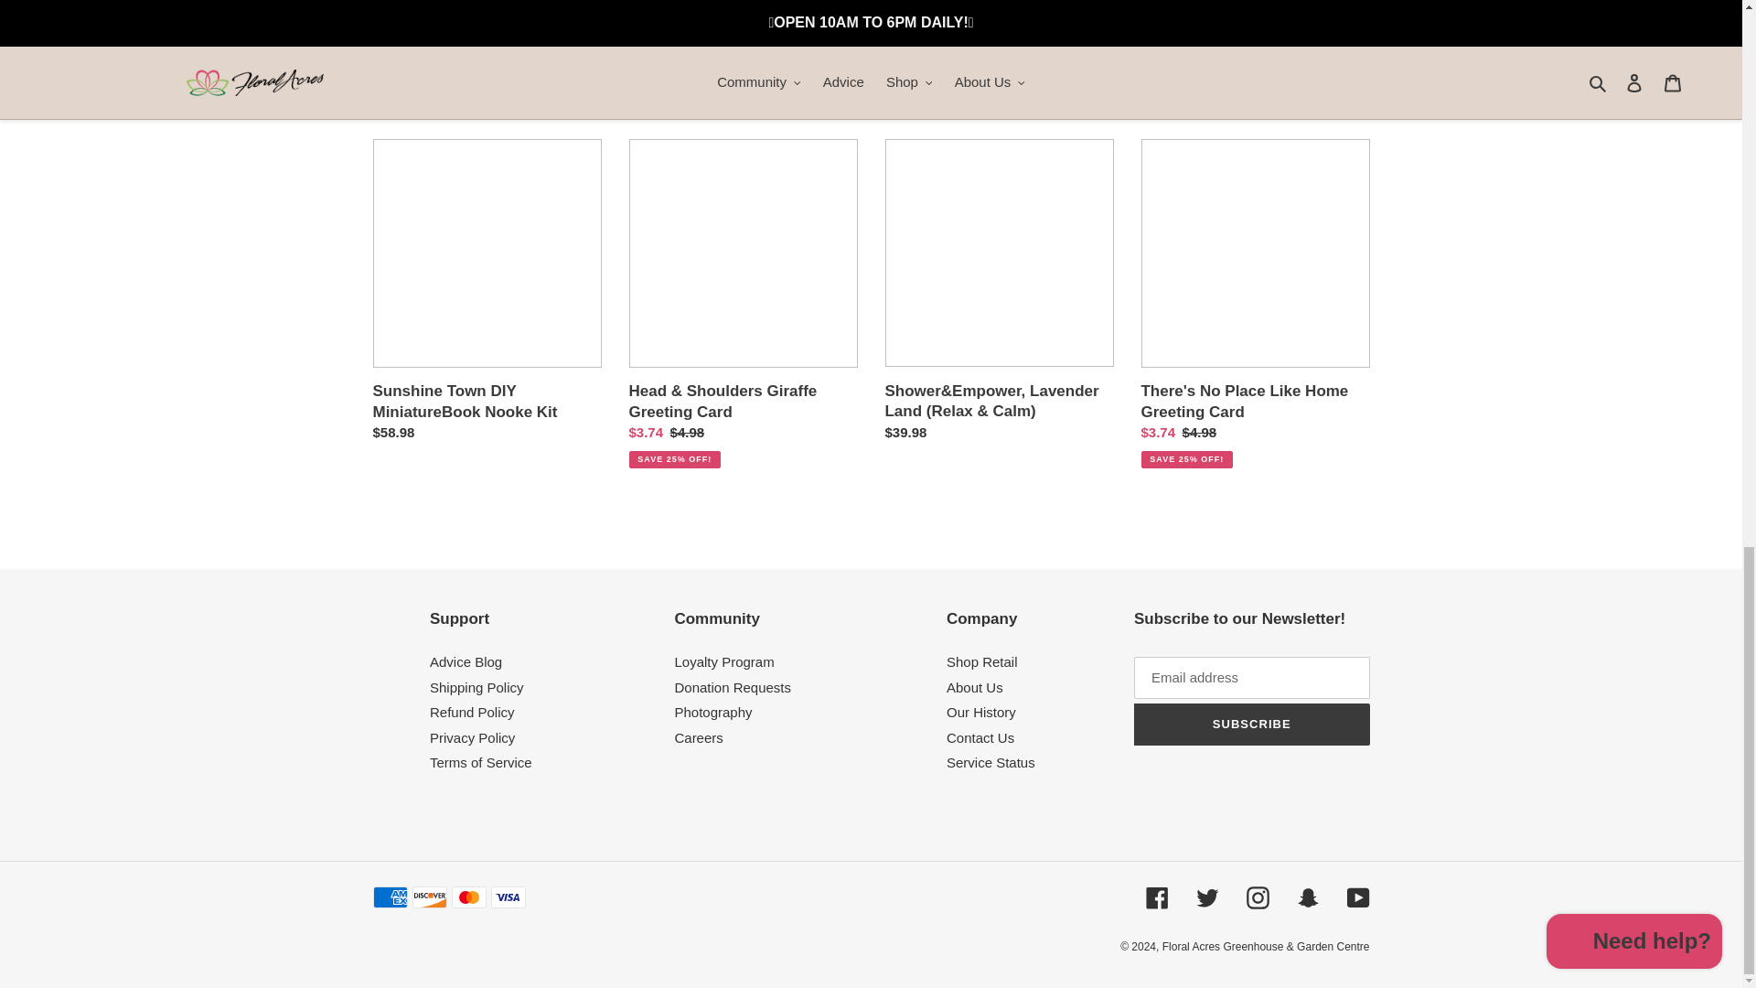 The height and width of the screenshot is (988, 1756). Describe the element at coordinates (507, 897) in the screenshot. I see `Visa` at that location.